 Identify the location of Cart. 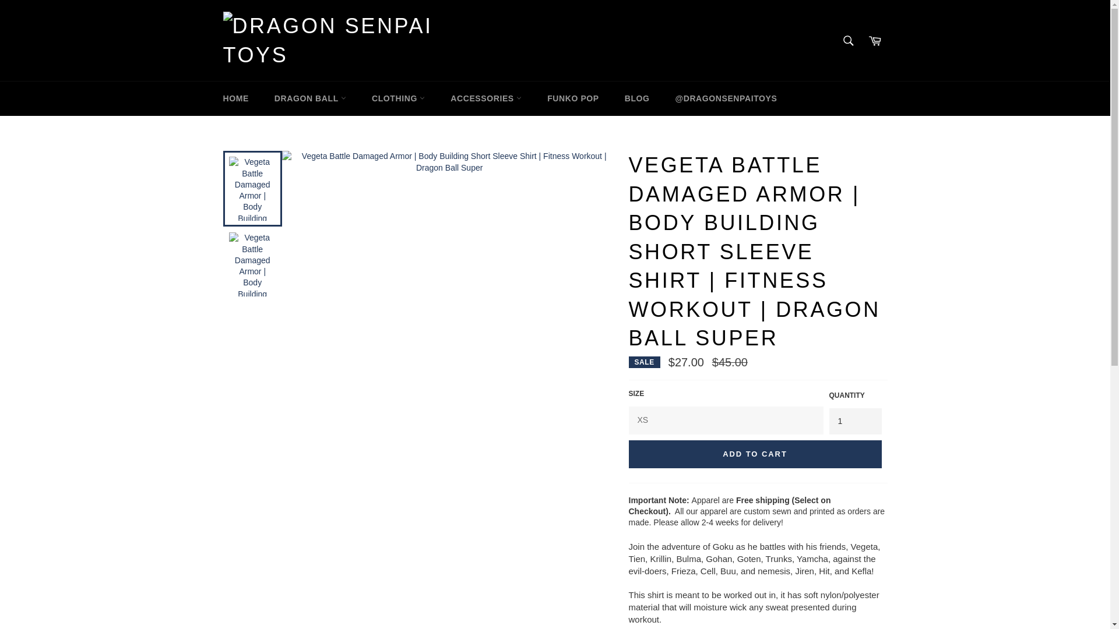
(875, 40).